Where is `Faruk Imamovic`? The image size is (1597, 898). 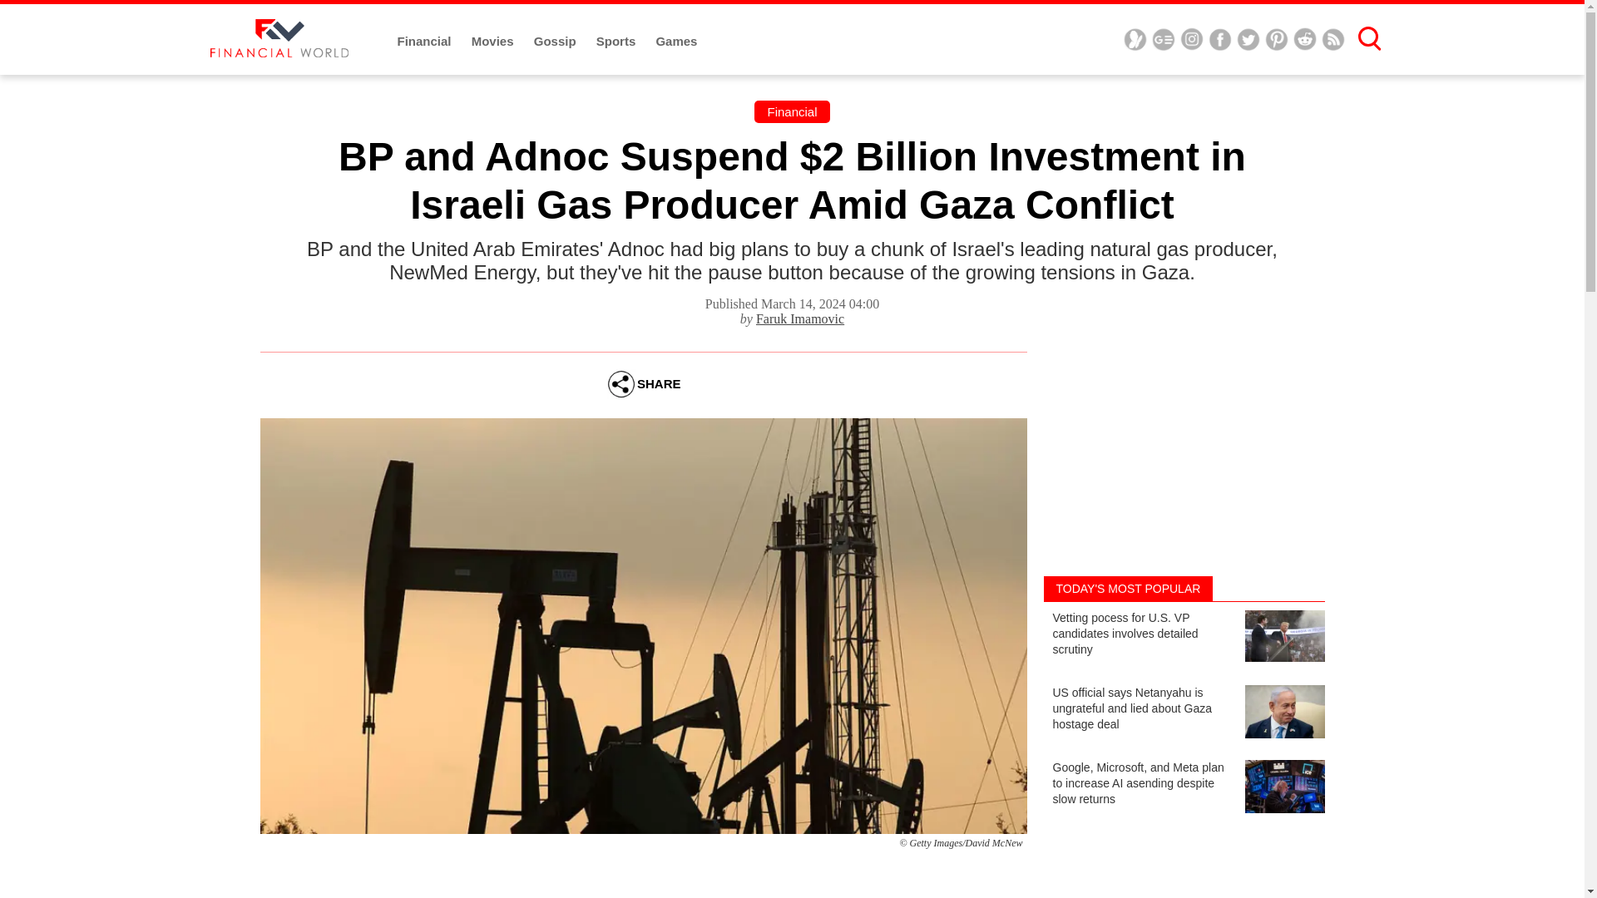
Faruk Imamovic is located at coordinates (800, 318).